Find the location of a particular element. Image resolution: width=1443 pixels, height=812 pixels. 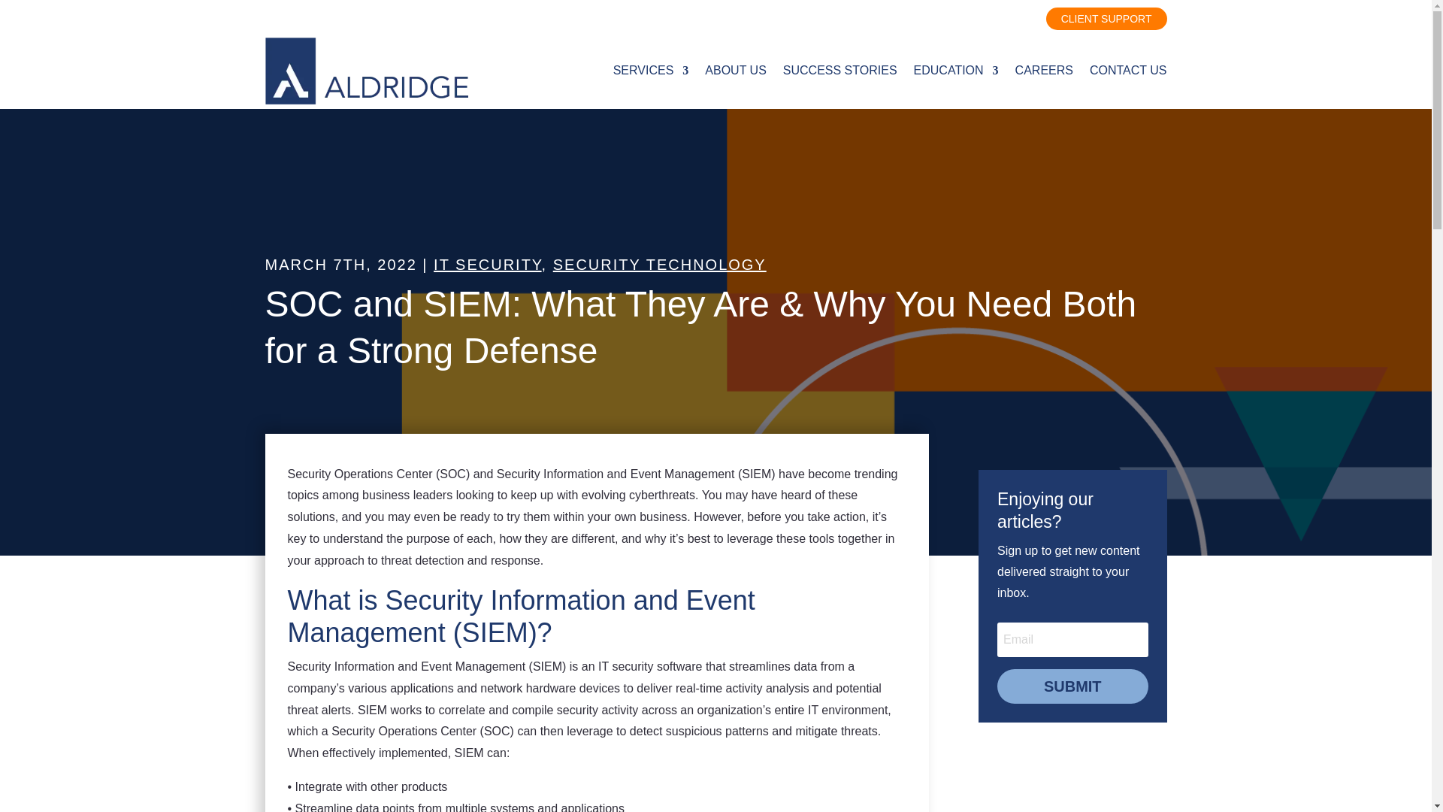

EDUCATION is located at coordinates (956, 71).